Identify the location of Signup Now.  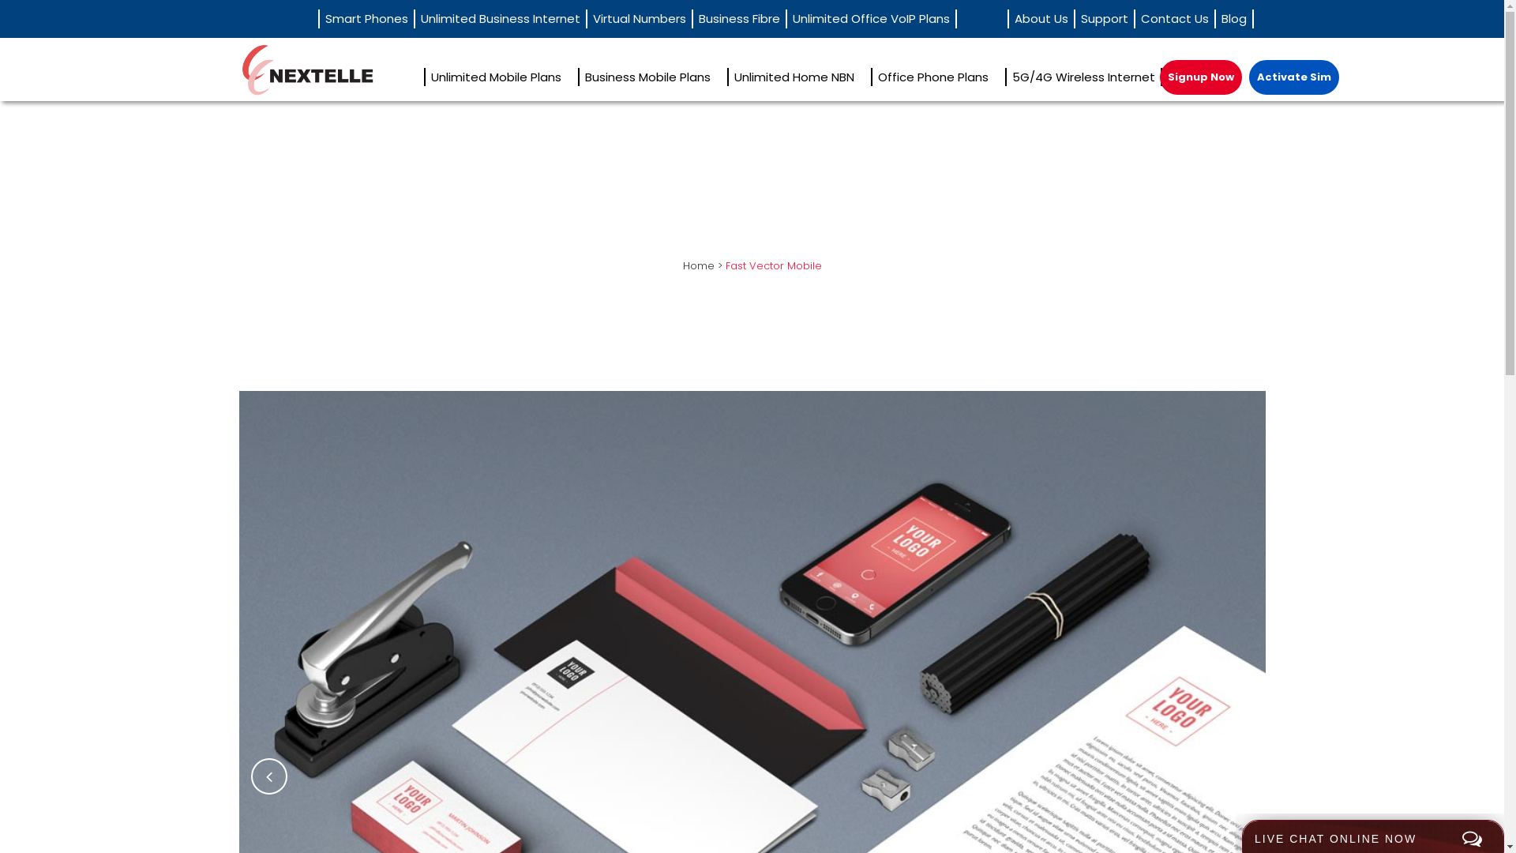
(1200, 77).